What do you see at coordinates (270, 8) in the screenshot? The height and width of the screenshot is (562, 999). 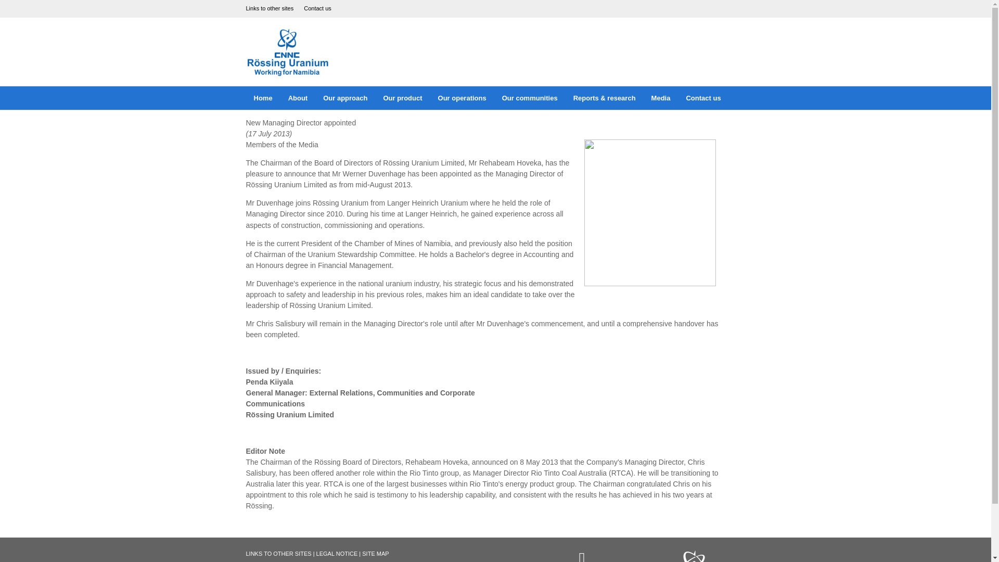 I see `Links to other sites` at bounding box center [270, 8].